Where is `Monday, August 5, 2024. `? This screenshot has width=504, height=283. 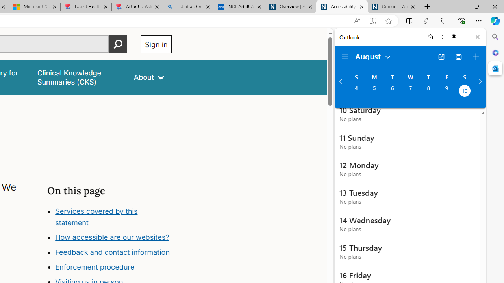
Monday, August 5, 2024.  is located at coordinates (374, 92).